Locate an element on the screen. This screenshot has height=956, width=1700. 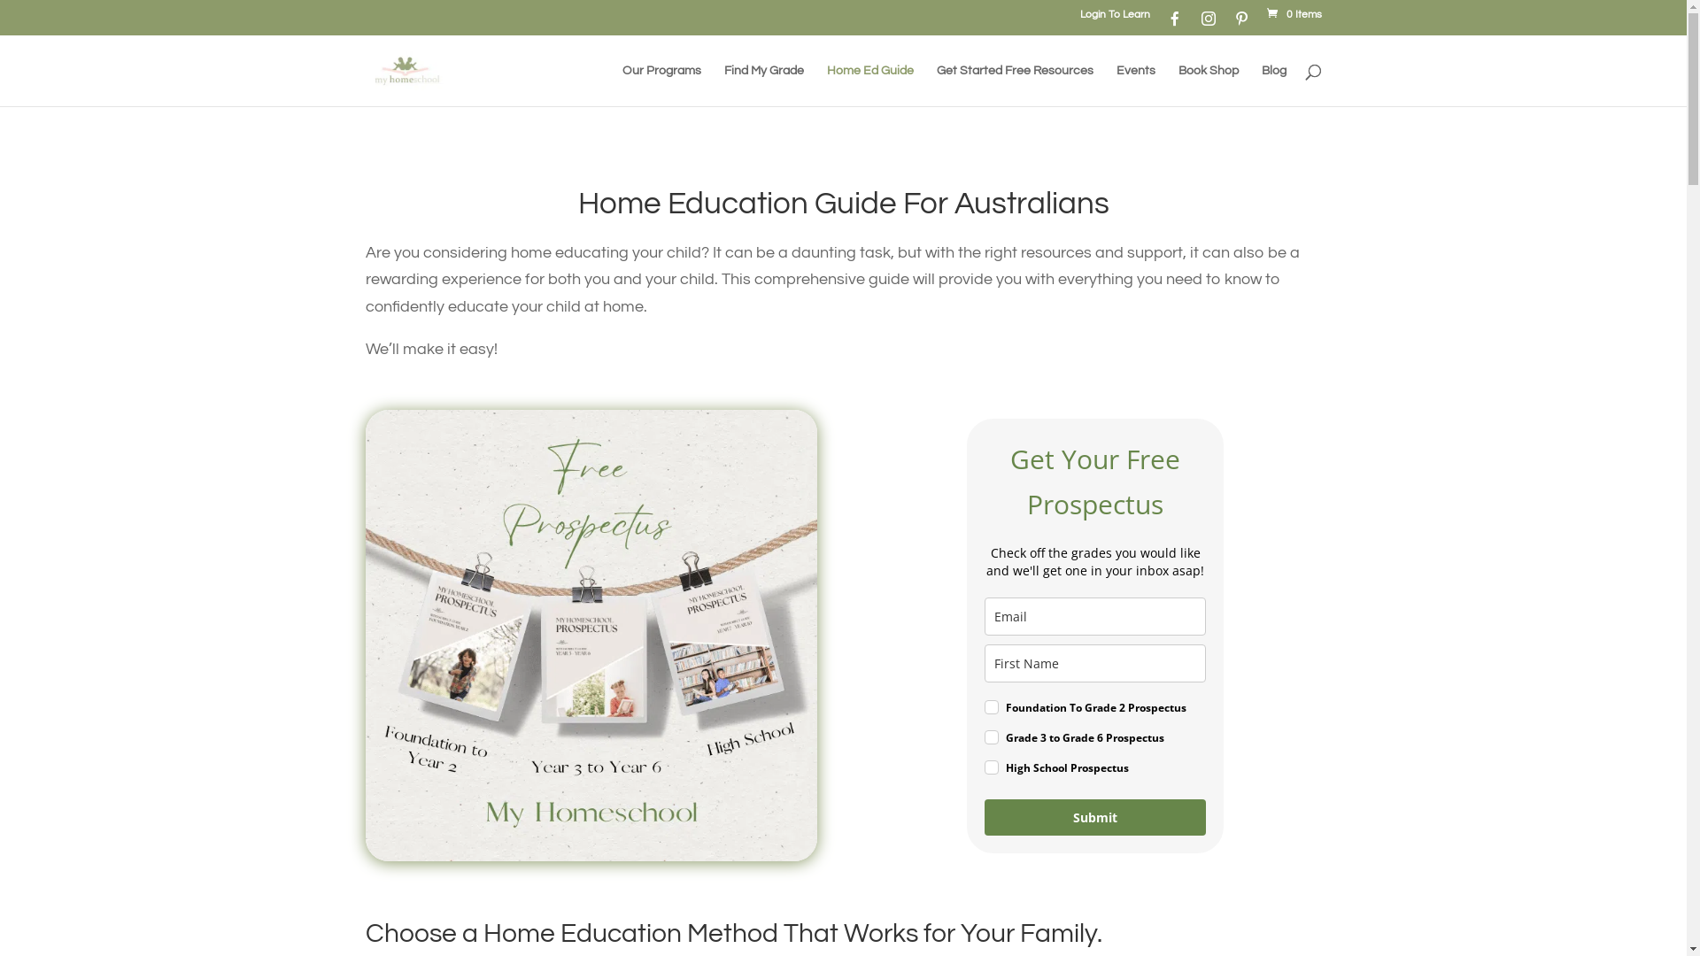
Get Started Free Resources is located at coordinates (1015, 85).